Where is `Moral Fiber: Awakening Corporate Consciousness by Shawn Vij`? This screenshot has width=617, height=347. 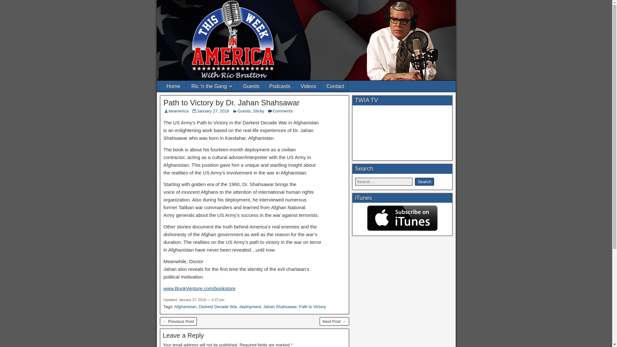
Moral Fiber: Awakening Corporate Consciousness by Shawn Vij is located at coordinates (178, 322).